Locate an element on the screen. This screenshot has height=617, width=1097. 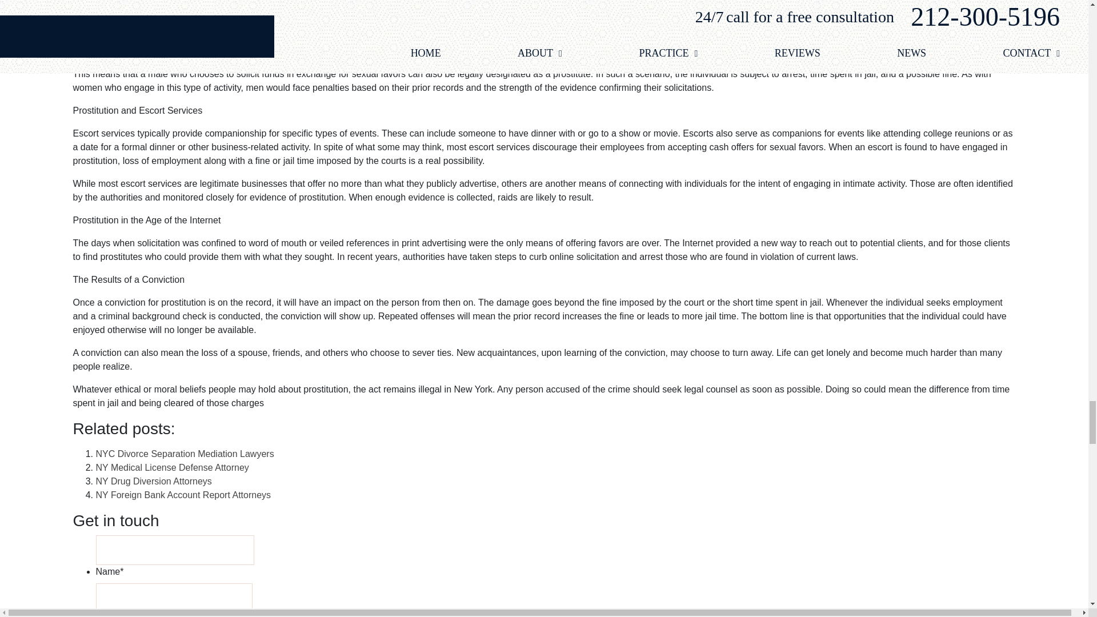
NYC Divorce Separation Mediation Lawyers is located at coordinates (185, 454).